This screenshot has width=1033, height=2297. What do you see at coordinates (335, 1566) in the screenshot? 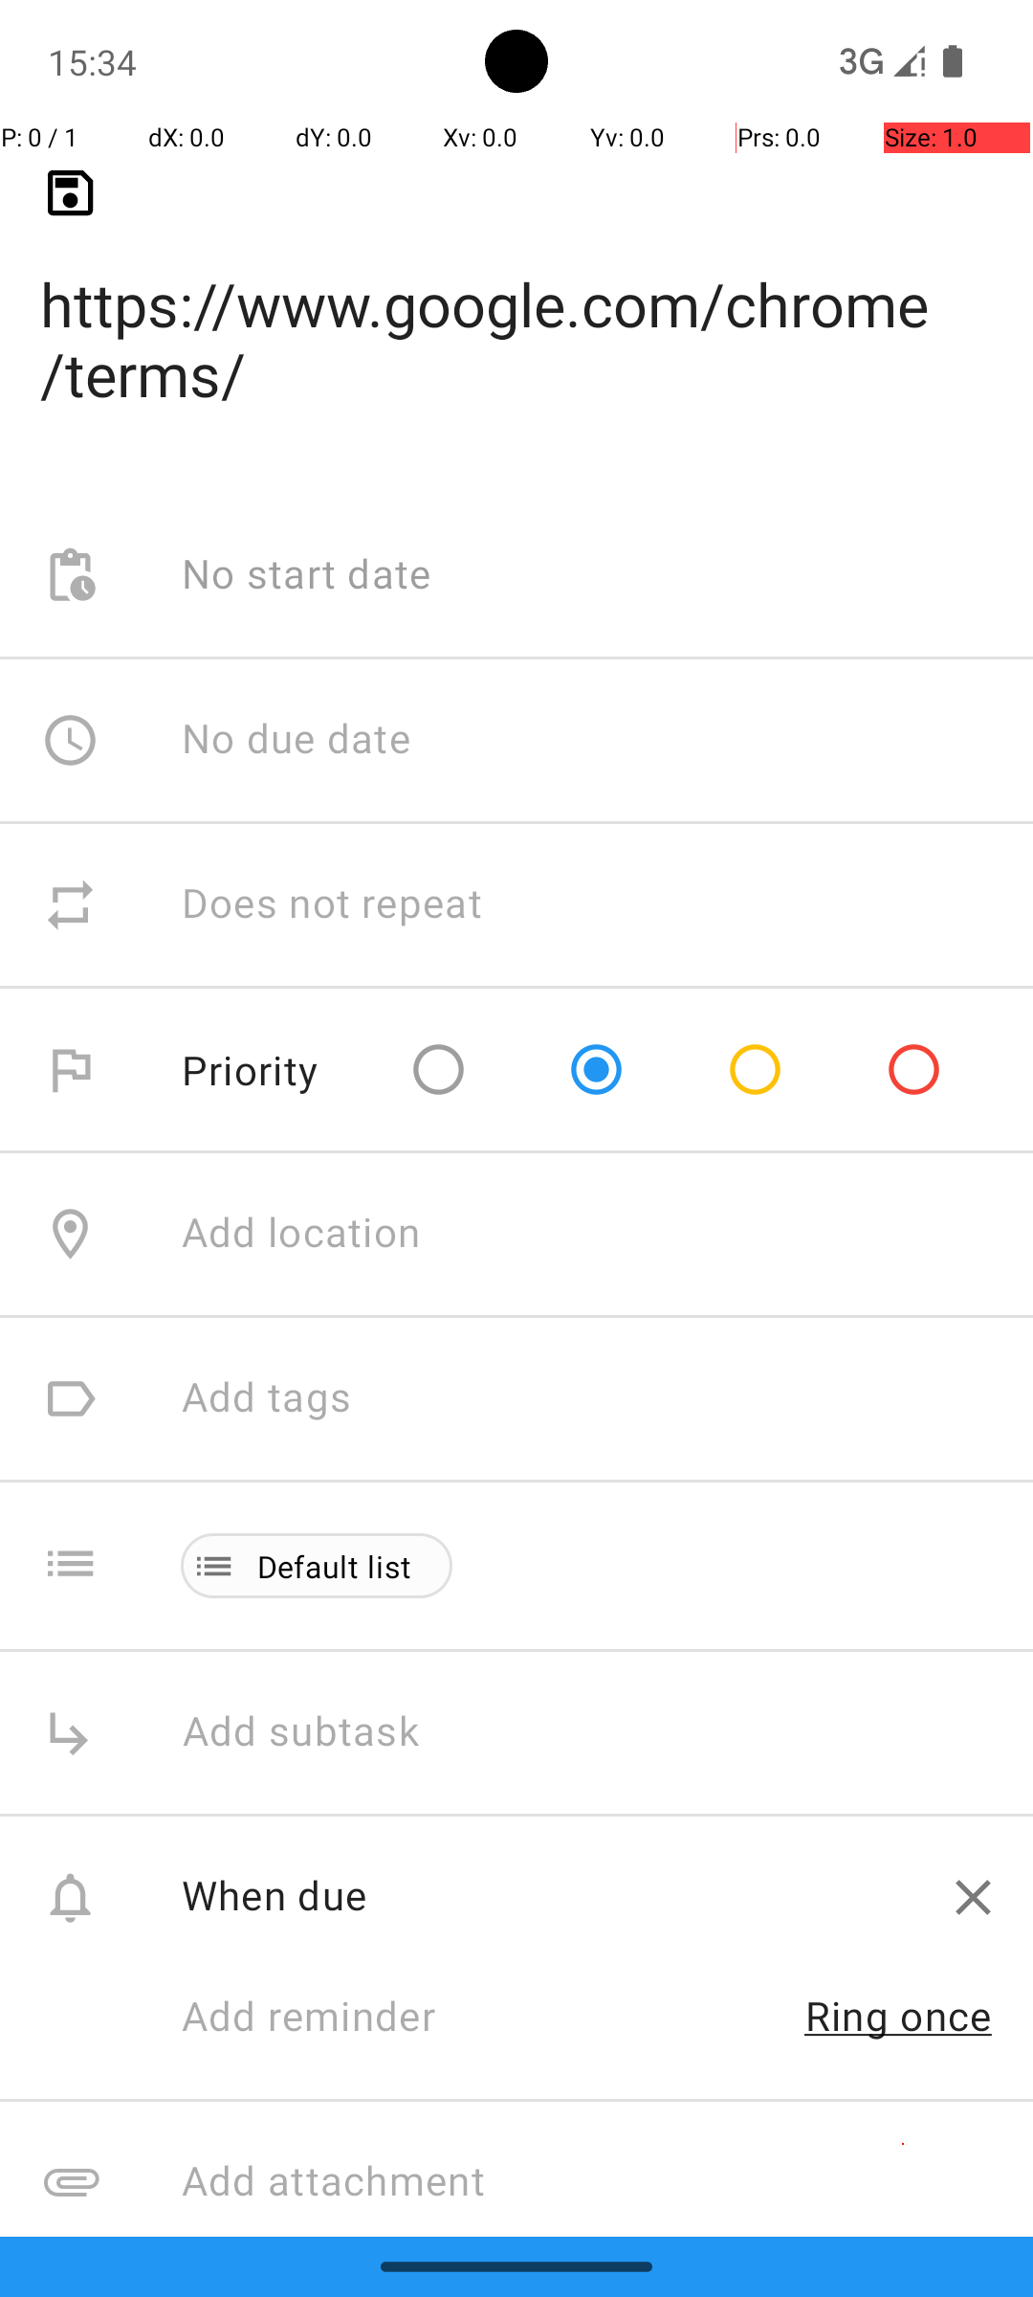
I see `Default list` at bounding box center [335, 1566].